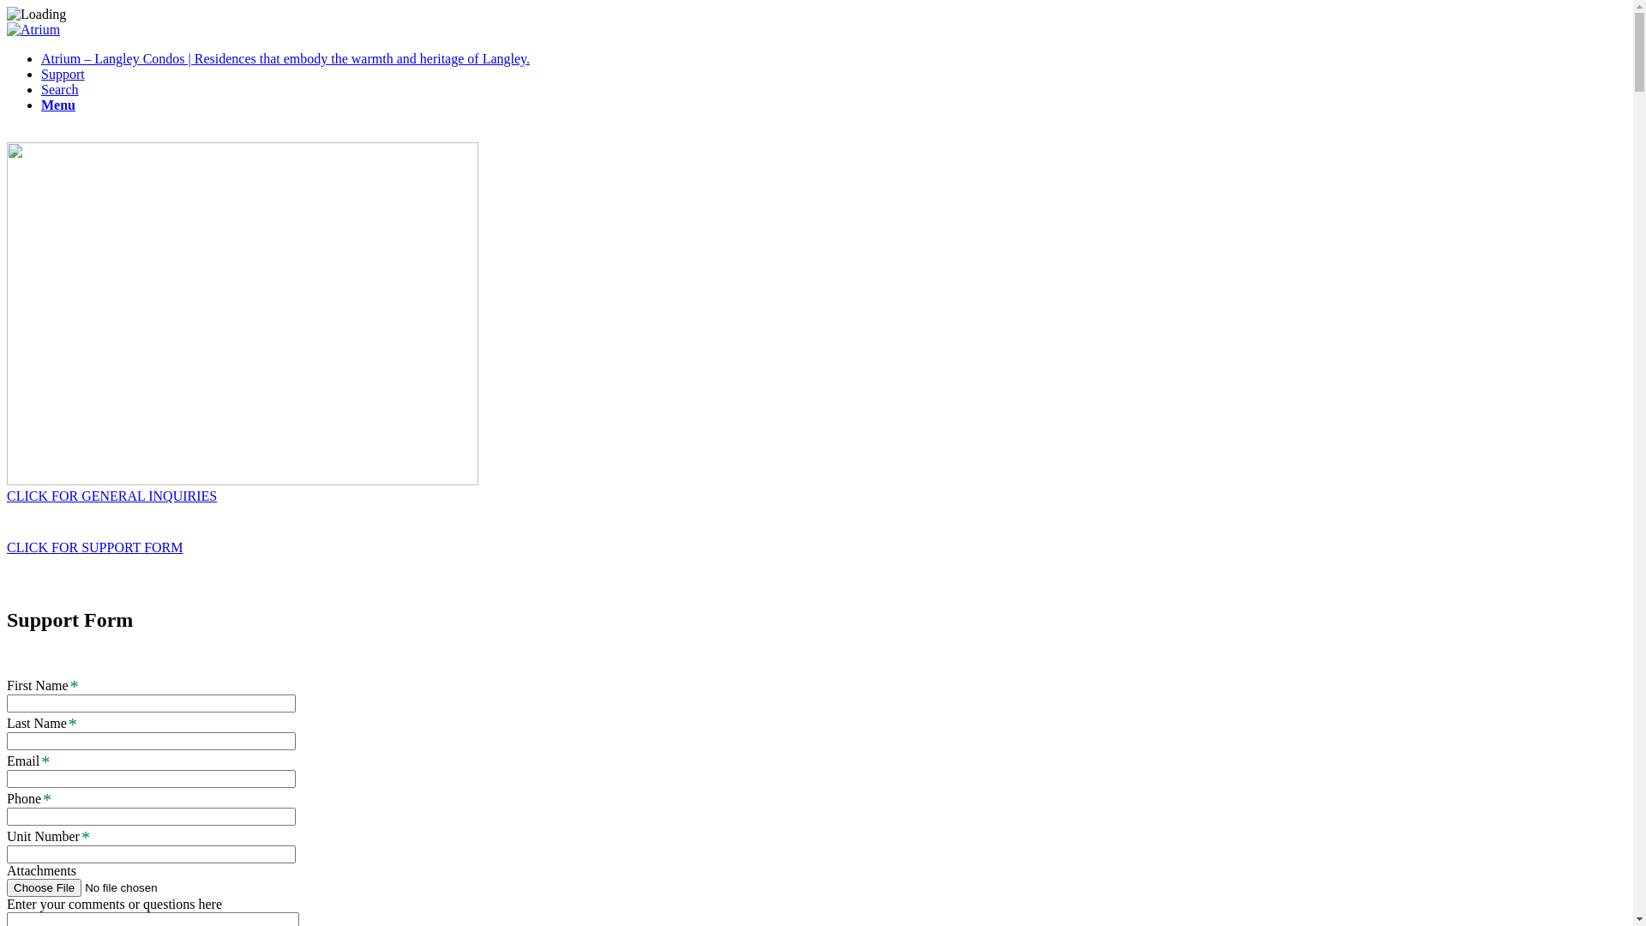 This screenshot has width=1646, height=926. What do you see at coordinates (243, 314) in the screenshot?
I see `google-maps` at bounding box center [243, 314].